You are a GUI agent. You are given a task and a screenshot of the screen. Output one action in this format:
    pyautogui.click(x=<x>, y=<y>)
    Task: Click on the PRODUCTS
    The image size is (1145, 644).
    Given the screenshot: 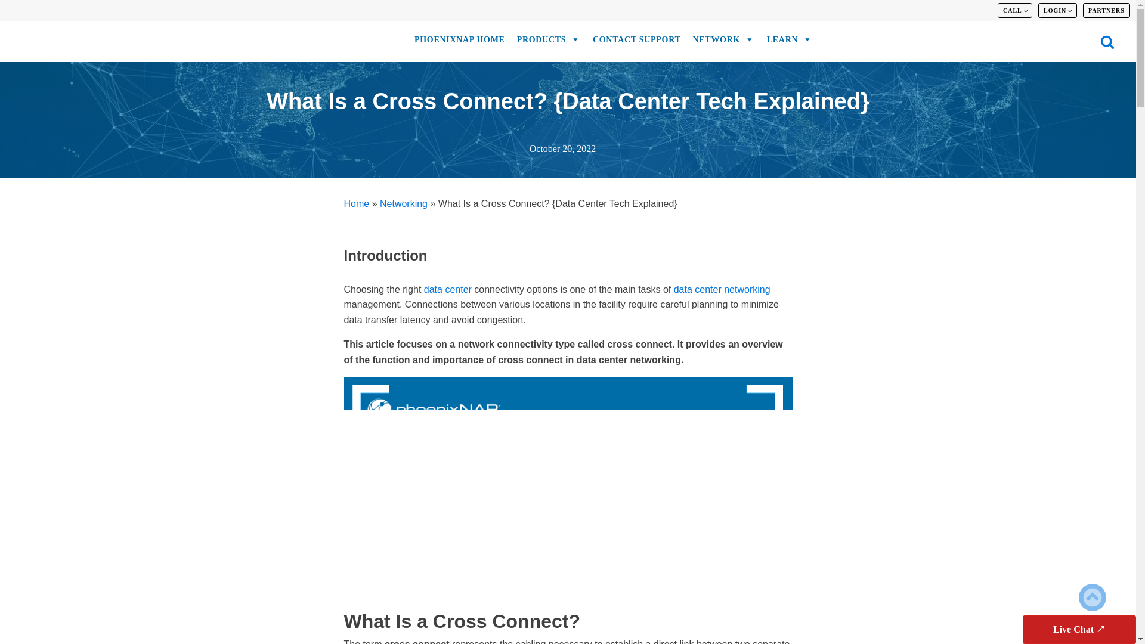 What is the action you would take?
    pyautogui.click(x=549, y=41)
    